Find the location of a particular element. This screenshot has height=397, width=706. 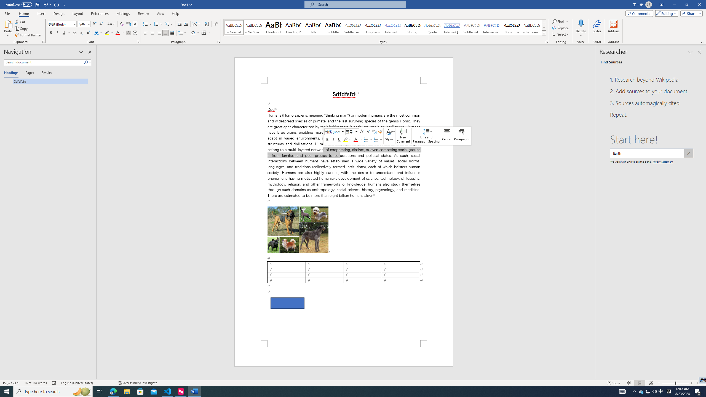

Heading 1 is located at coordinates (274, 28).